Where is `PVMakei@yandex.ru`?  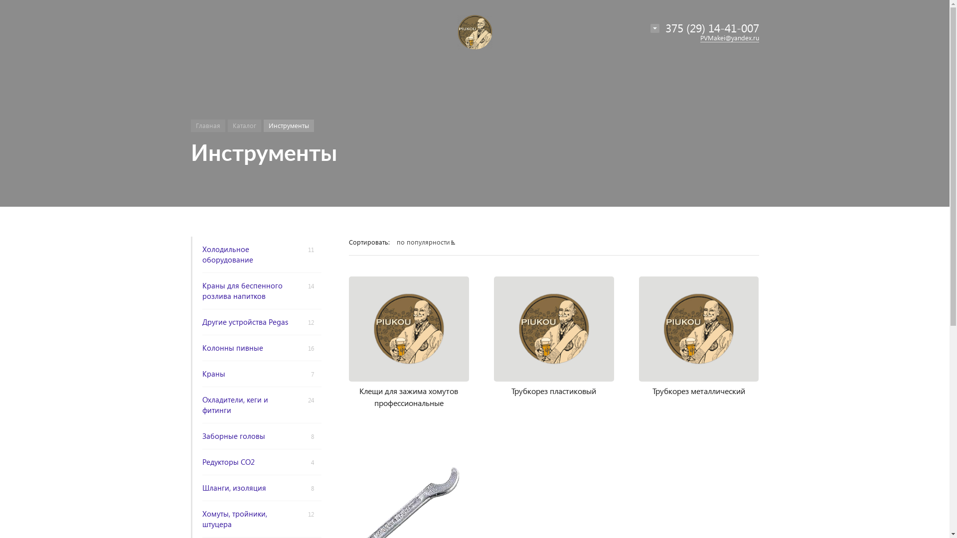 PVMakei@yandex.ru is located at coordinates (729, 38).